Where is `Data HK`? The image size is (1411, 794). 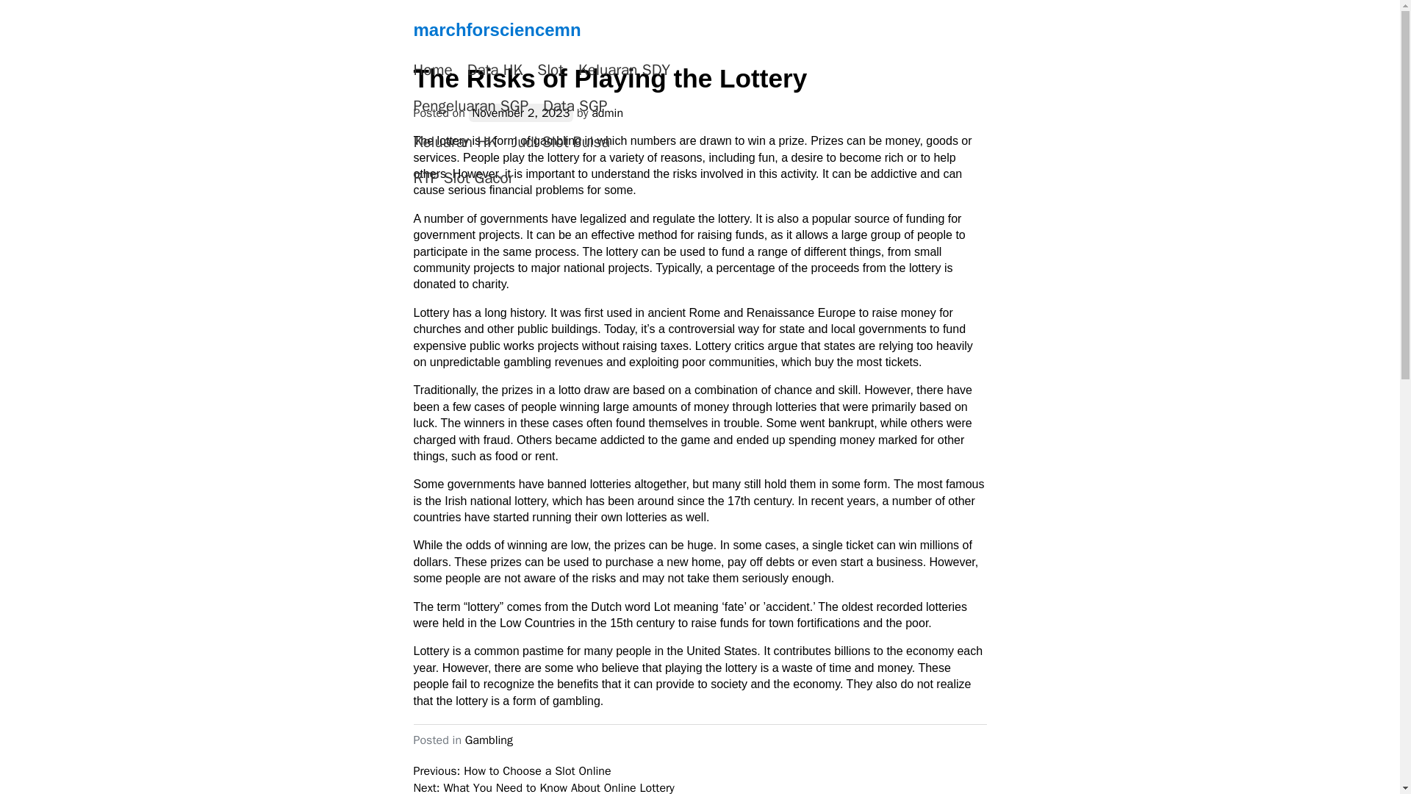
Data HK is located at coordinates (495, 71).